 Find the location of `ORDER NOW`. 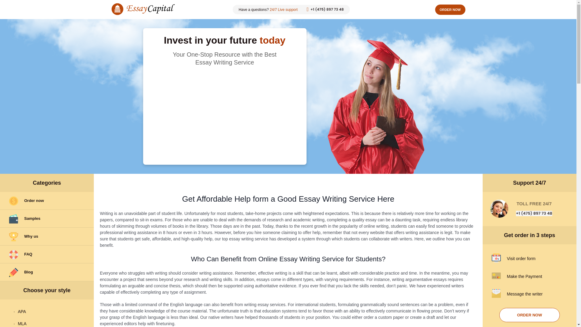

ORDER NOW is located at coordinates (450, 9).